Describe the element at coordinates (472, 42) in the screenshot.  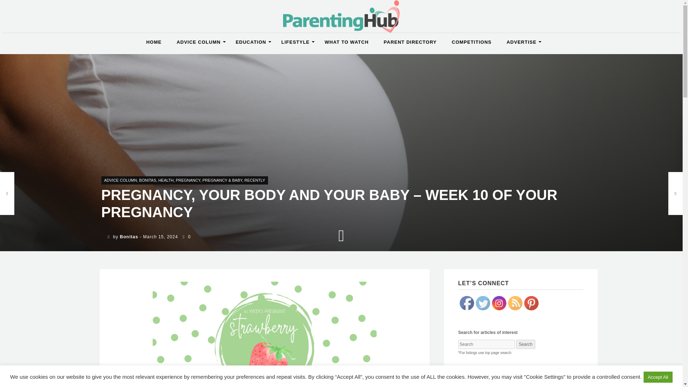
I see `COMPETITIONS` at that location.